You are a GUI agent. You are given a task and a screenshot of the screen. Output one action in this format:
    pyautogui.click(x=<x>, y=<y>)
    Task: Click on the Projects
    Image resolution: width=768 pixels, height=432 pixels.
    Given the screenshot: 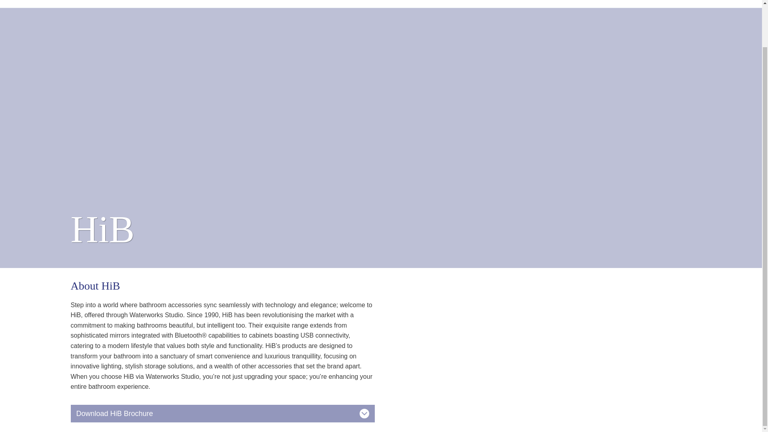 What is the action you would take?
    pyautogui.click(x=431, y=4)
    